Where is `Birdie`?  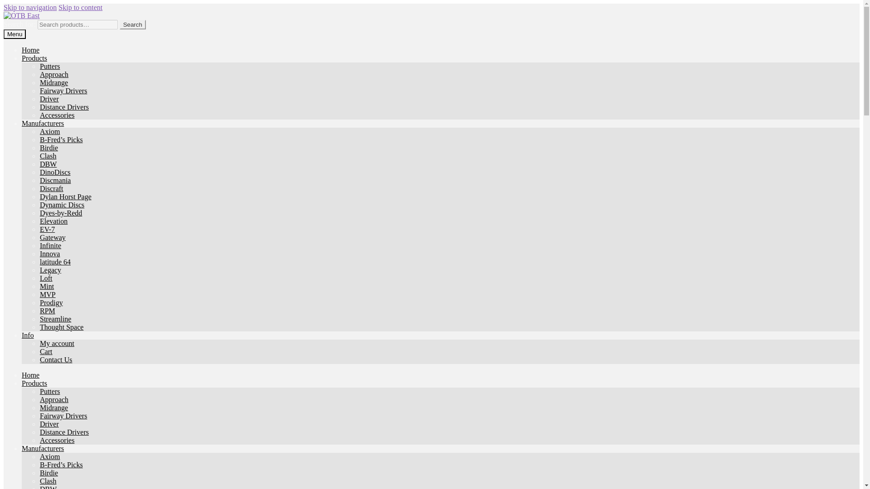 Birdie is located at coordinates (49, 148).